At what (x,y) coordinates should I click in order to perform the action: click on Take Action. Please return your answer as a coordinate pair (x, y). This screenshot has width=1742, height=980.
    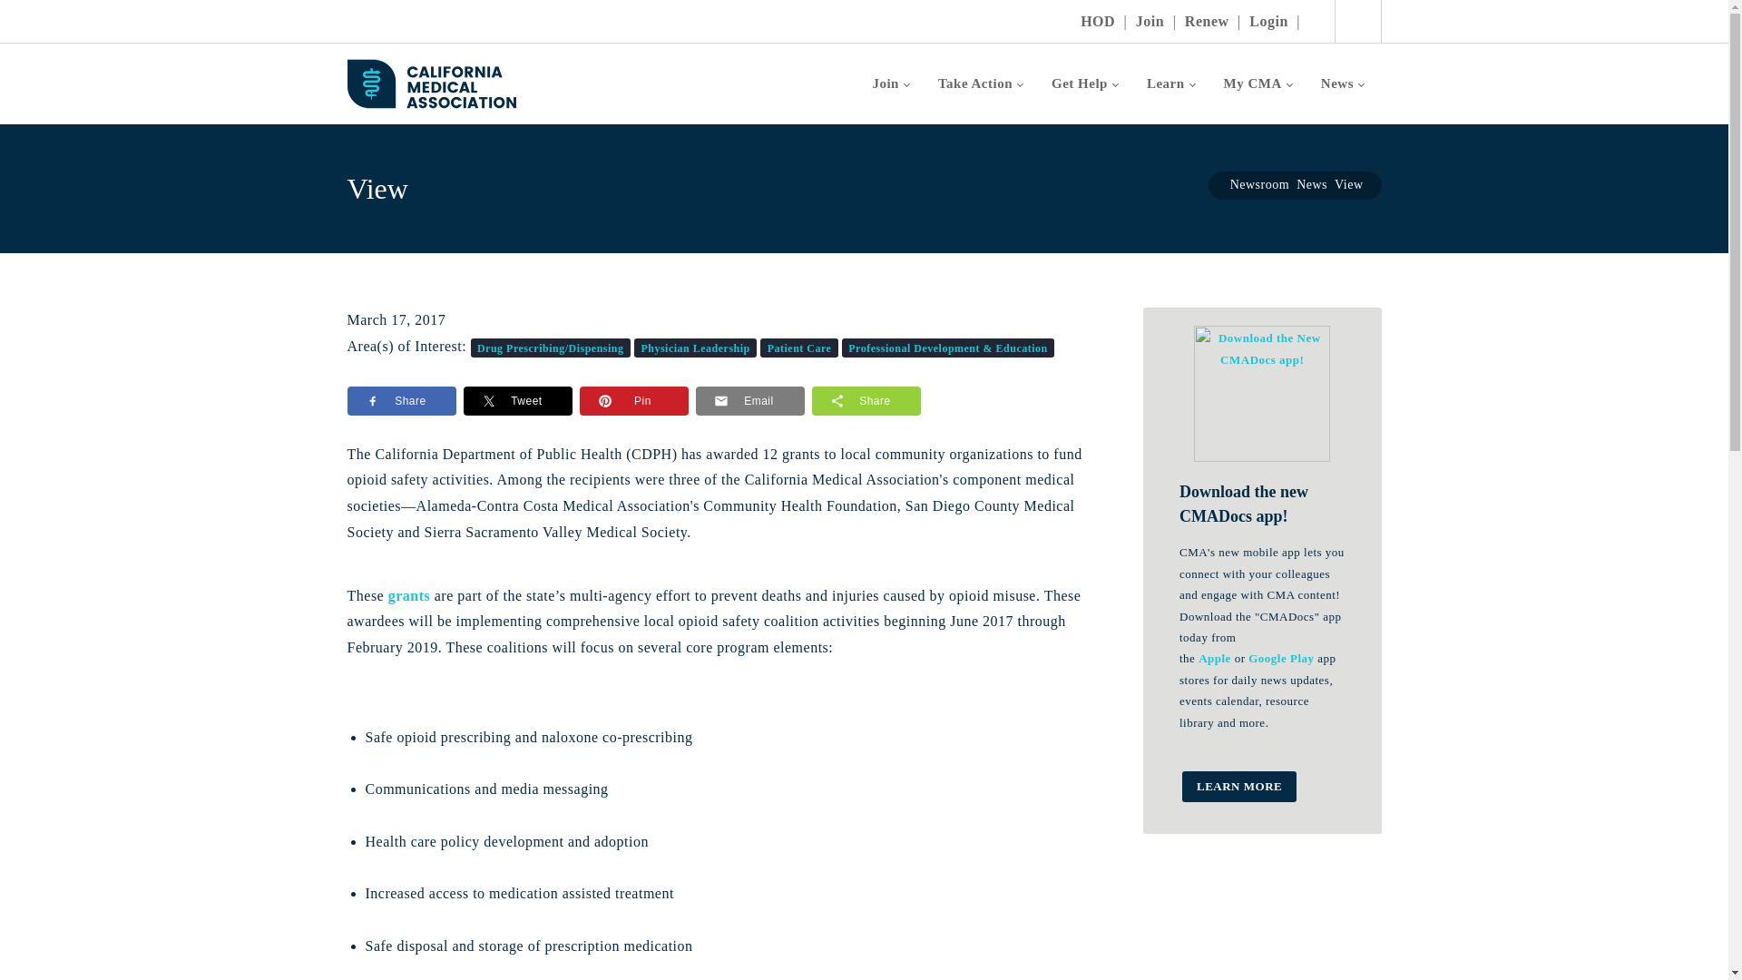
    Looking at the image, I should click on (980, 83).